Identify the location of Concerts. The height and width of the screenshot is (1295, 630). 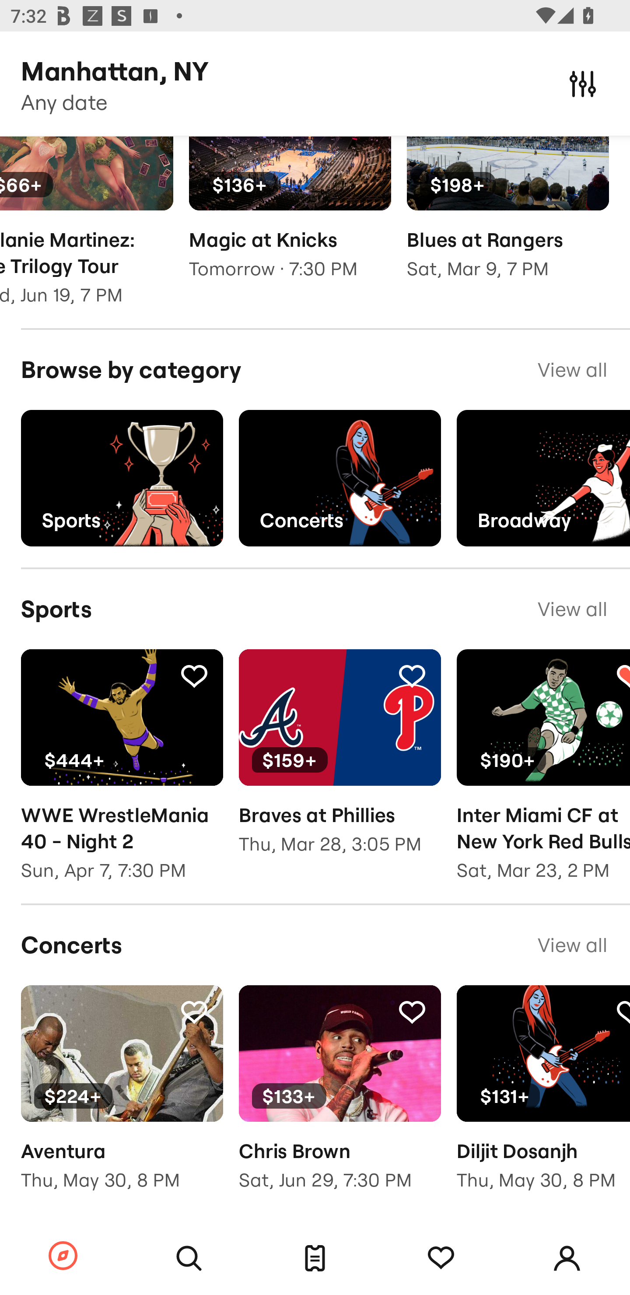
(339, 479).